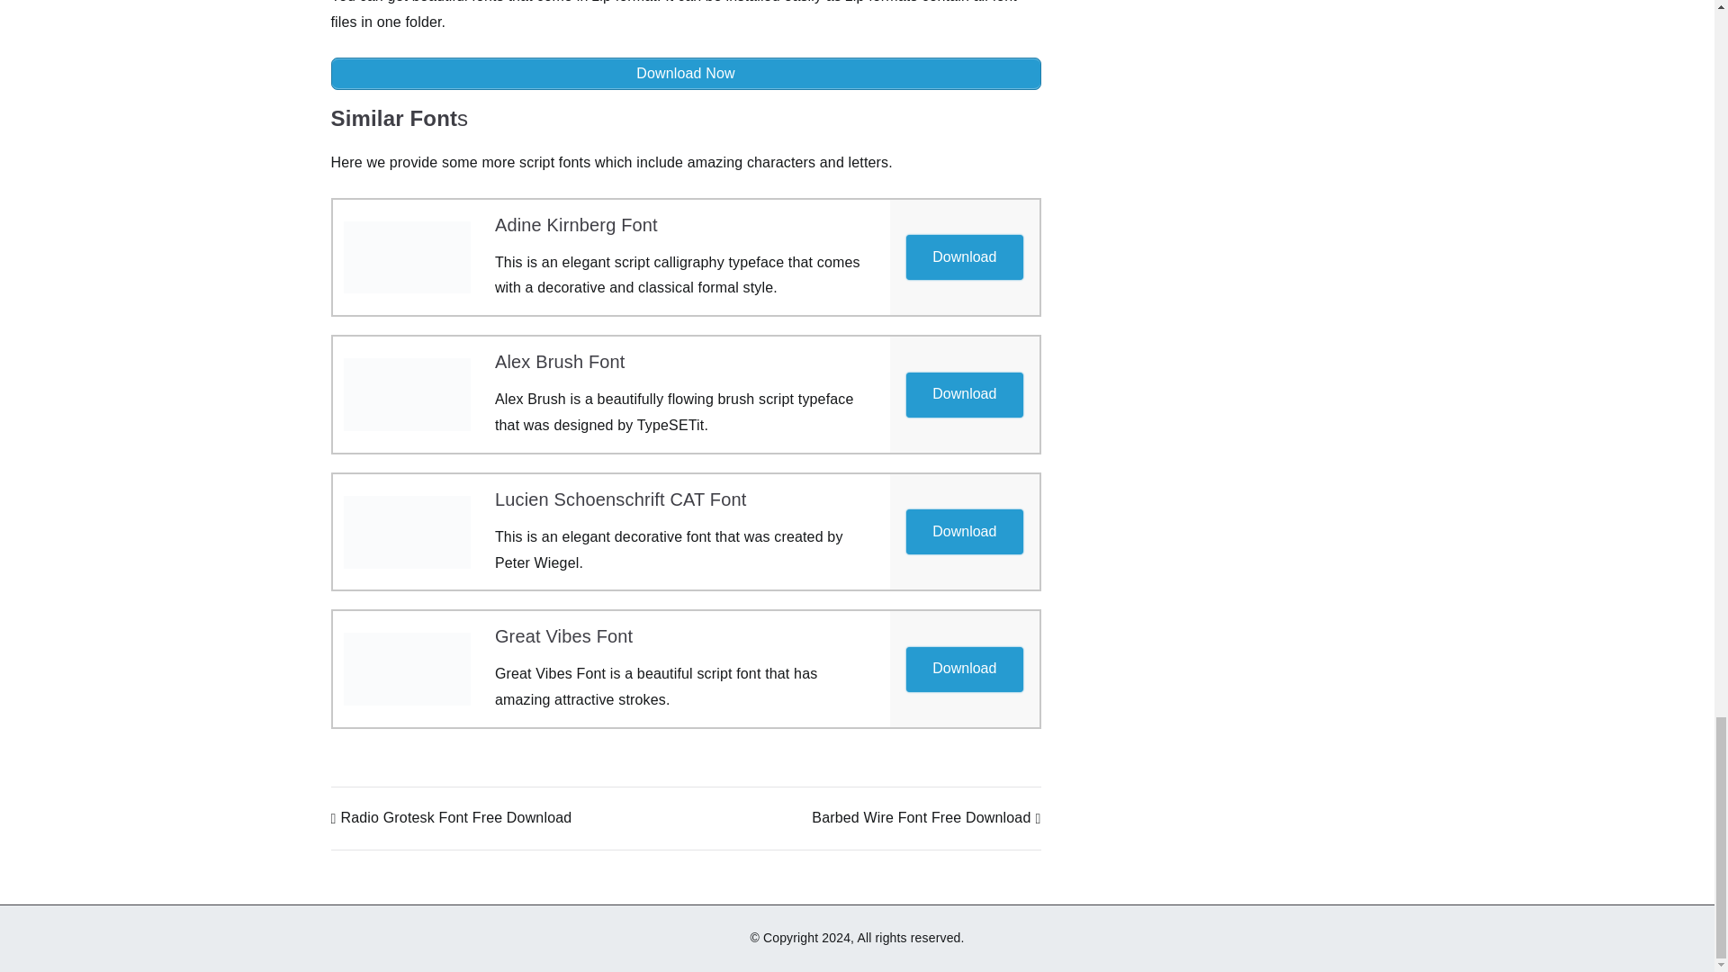 The width and height of the screenshot is (1728, 972). What do you see at coordinates (965, 256) in the screenshot?
I see `Download` at bounding box center [965, 256].